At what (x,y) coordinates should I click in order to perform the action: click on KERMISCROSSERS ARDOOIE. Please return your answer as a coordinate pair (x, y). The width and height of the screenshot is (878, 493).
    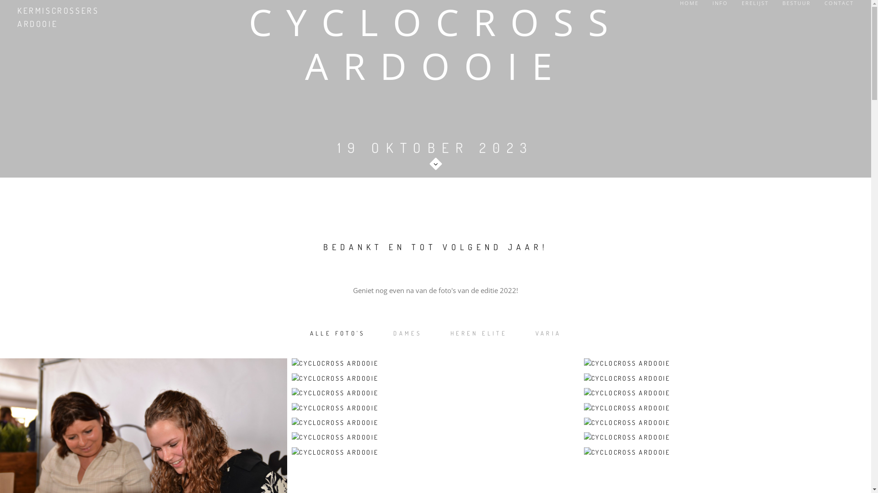
    Looking at the image, I should click on (44, 17).